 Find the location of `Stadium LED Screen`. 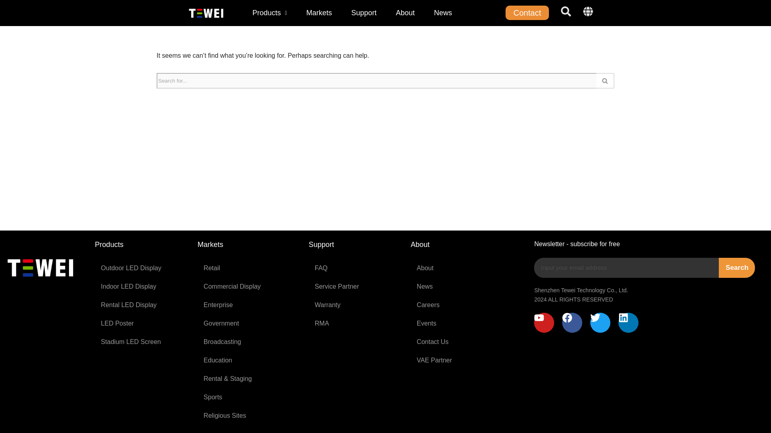

Stadium LED Screen is located at coordinates (142, 342).